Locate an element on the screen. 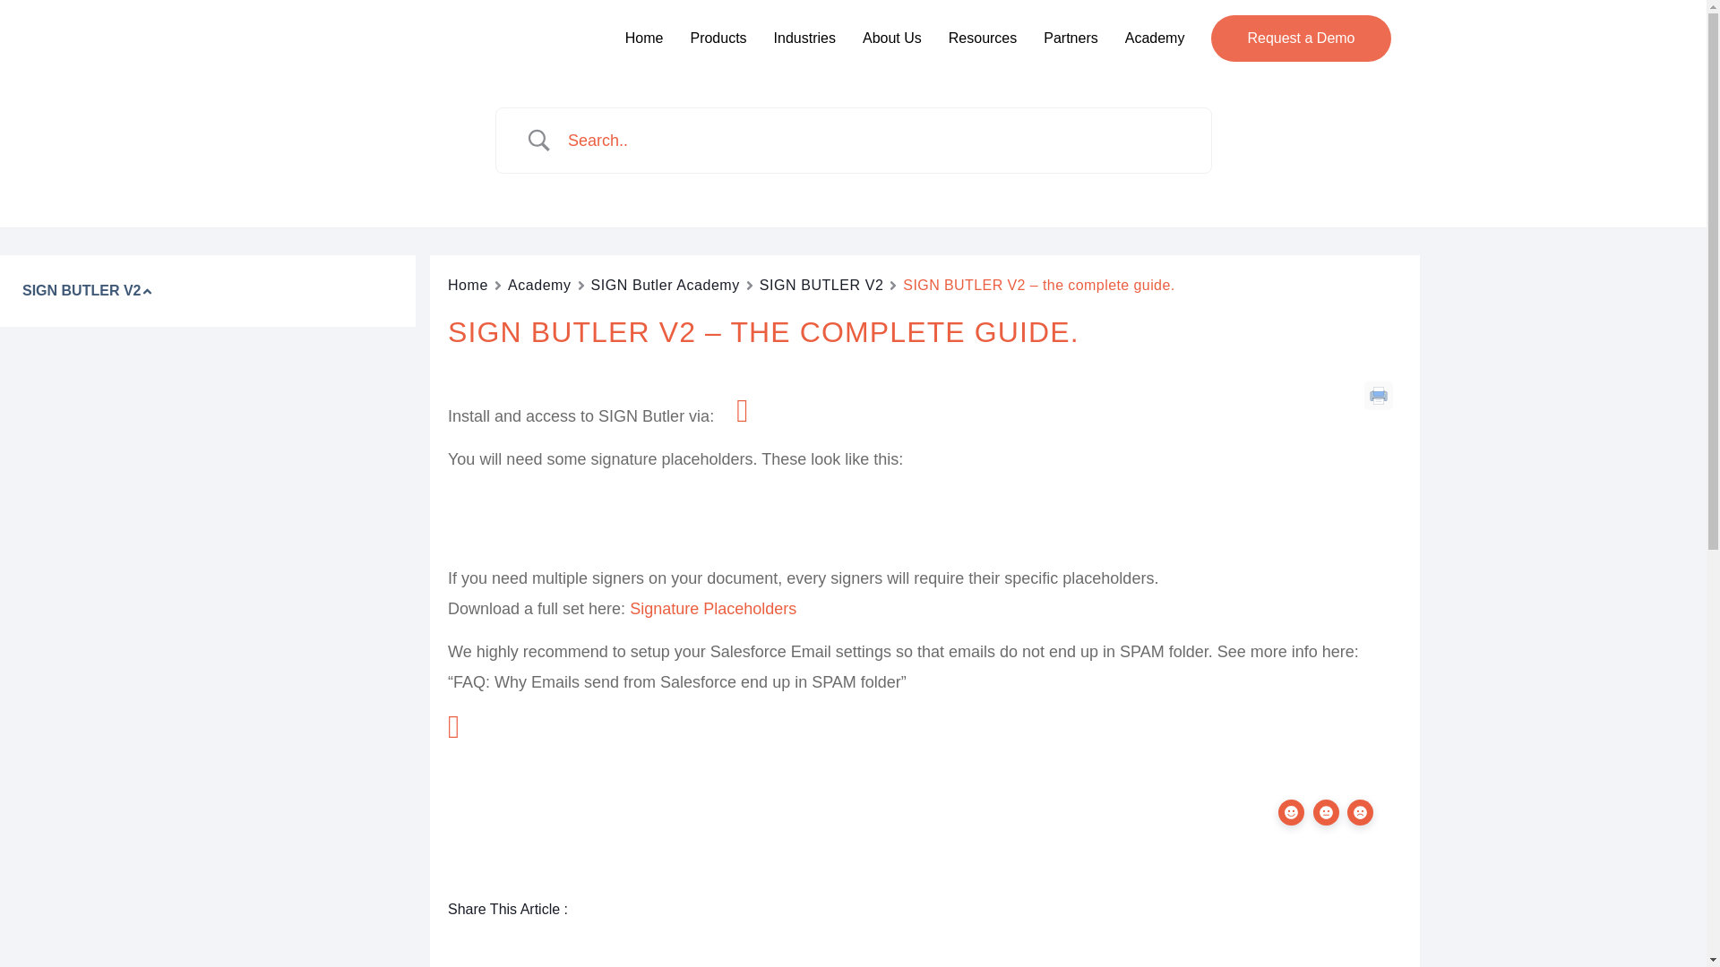 This screenshot has width=1720, height=967. SIGN BUTLER V2 is located at coordinates (821, 285).